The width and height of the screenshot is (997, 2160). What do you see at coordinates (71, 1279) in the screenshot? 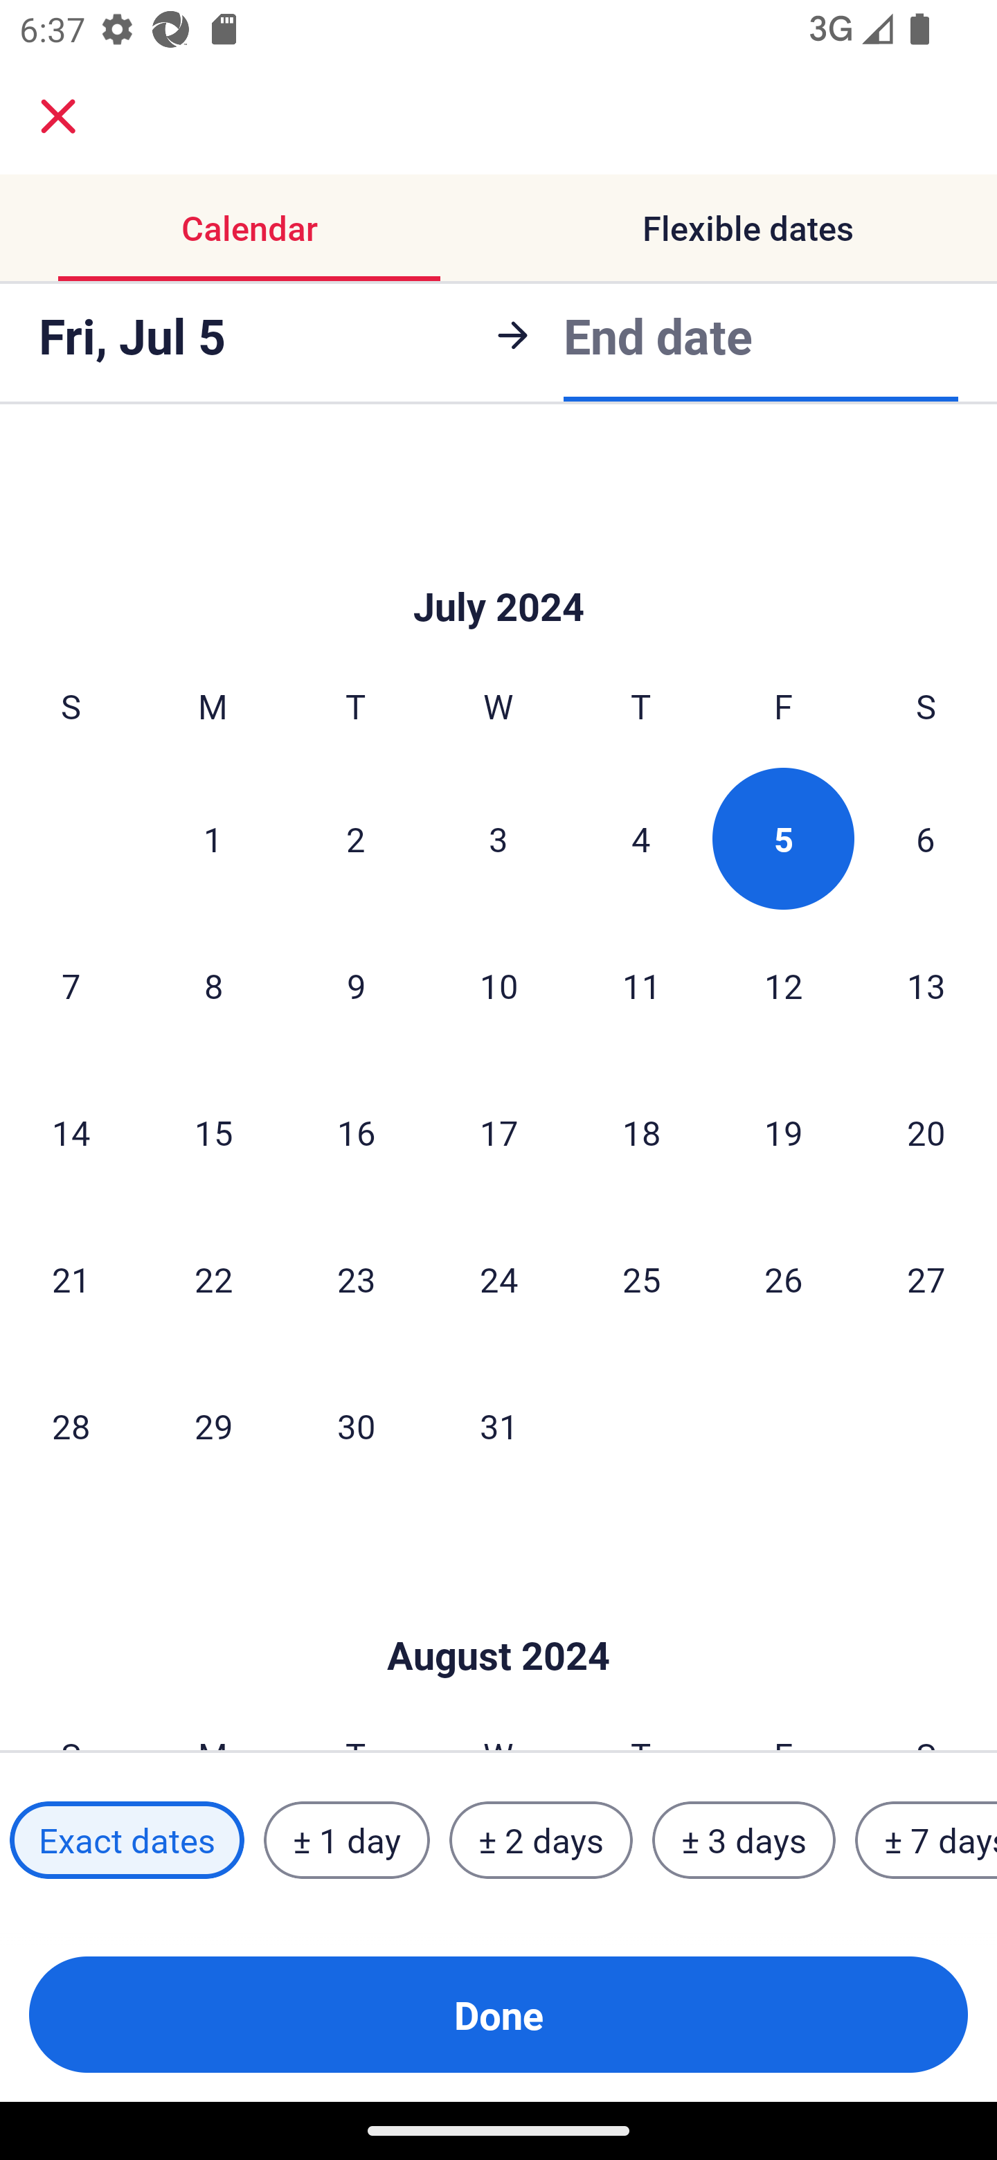
I see `21 Sunday, July 21, 2024` at bounding box center [71, 1279].